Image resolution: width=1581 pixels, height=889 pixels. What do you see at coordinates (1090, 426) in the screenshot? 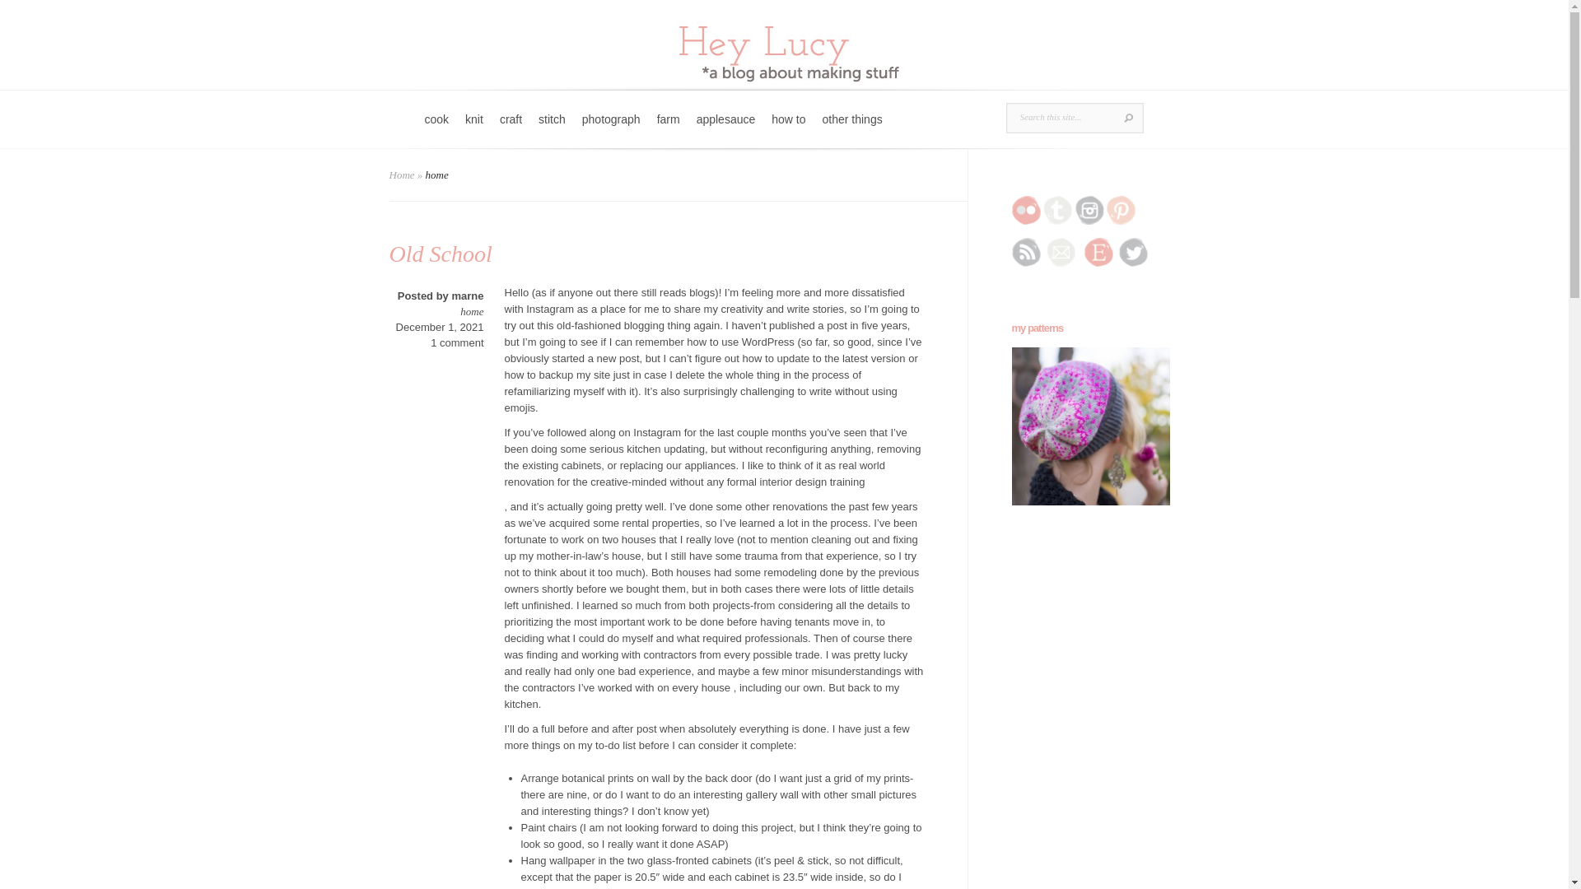
I see `fairy stones hat` at bounding box center [1090, 426].